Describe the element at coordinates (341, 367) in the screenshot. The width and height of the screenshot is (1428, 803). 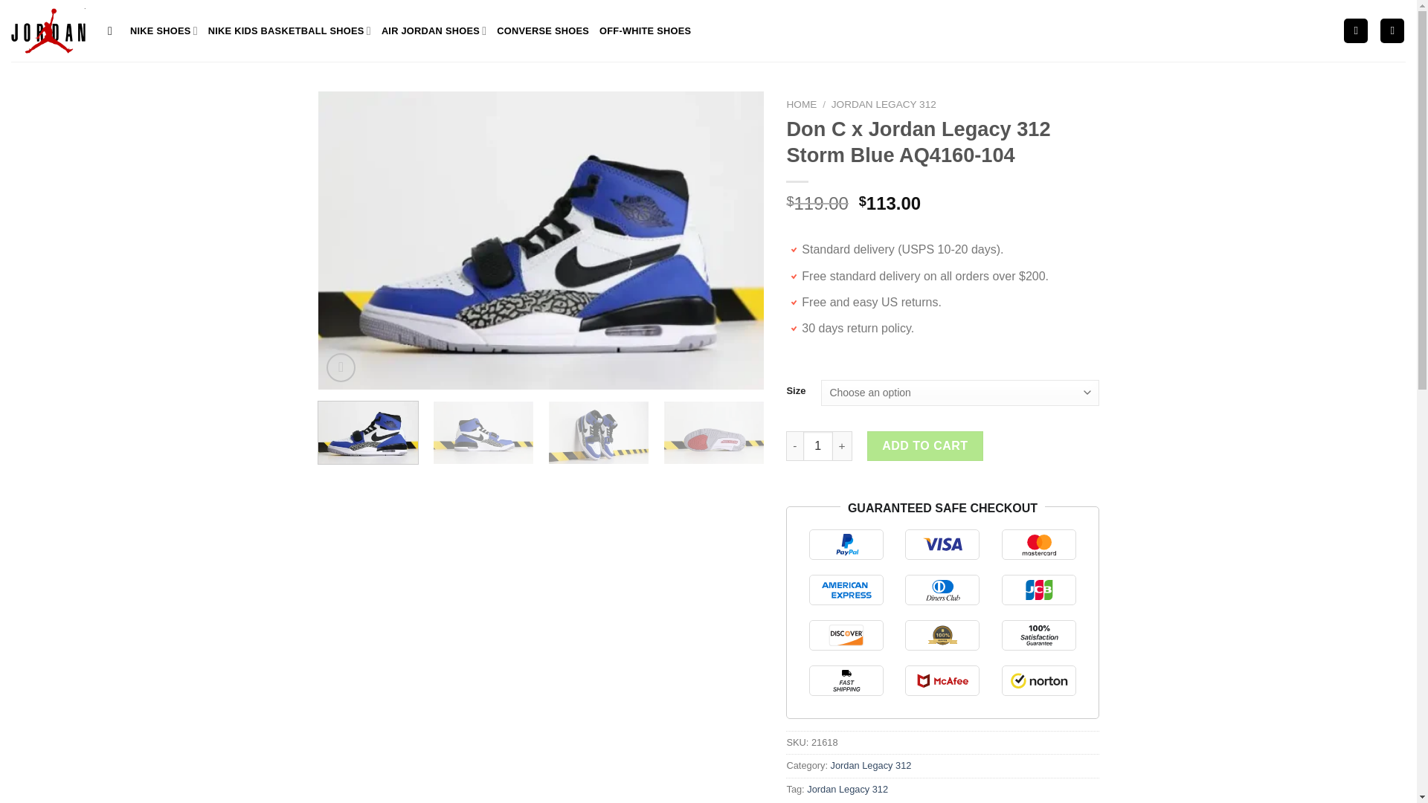
I see `Zoom` at that location.